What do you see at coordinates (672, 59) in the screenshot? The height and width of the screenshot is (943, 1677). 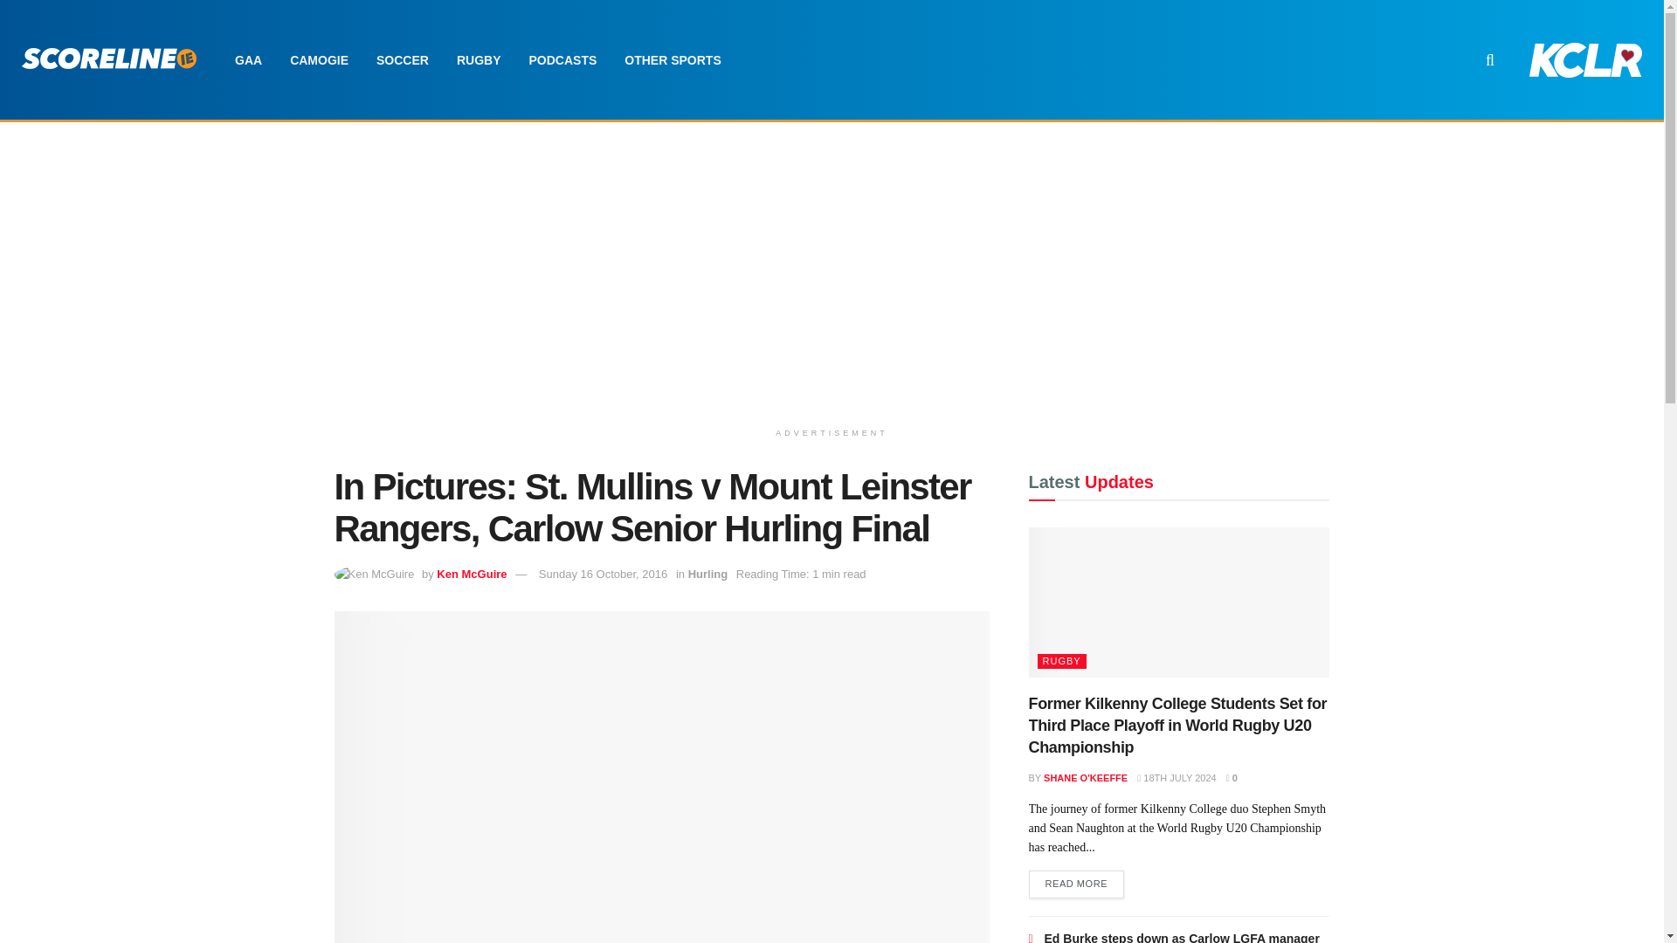 I see `OTHER SPORTS` at bounding box center [672, 59].